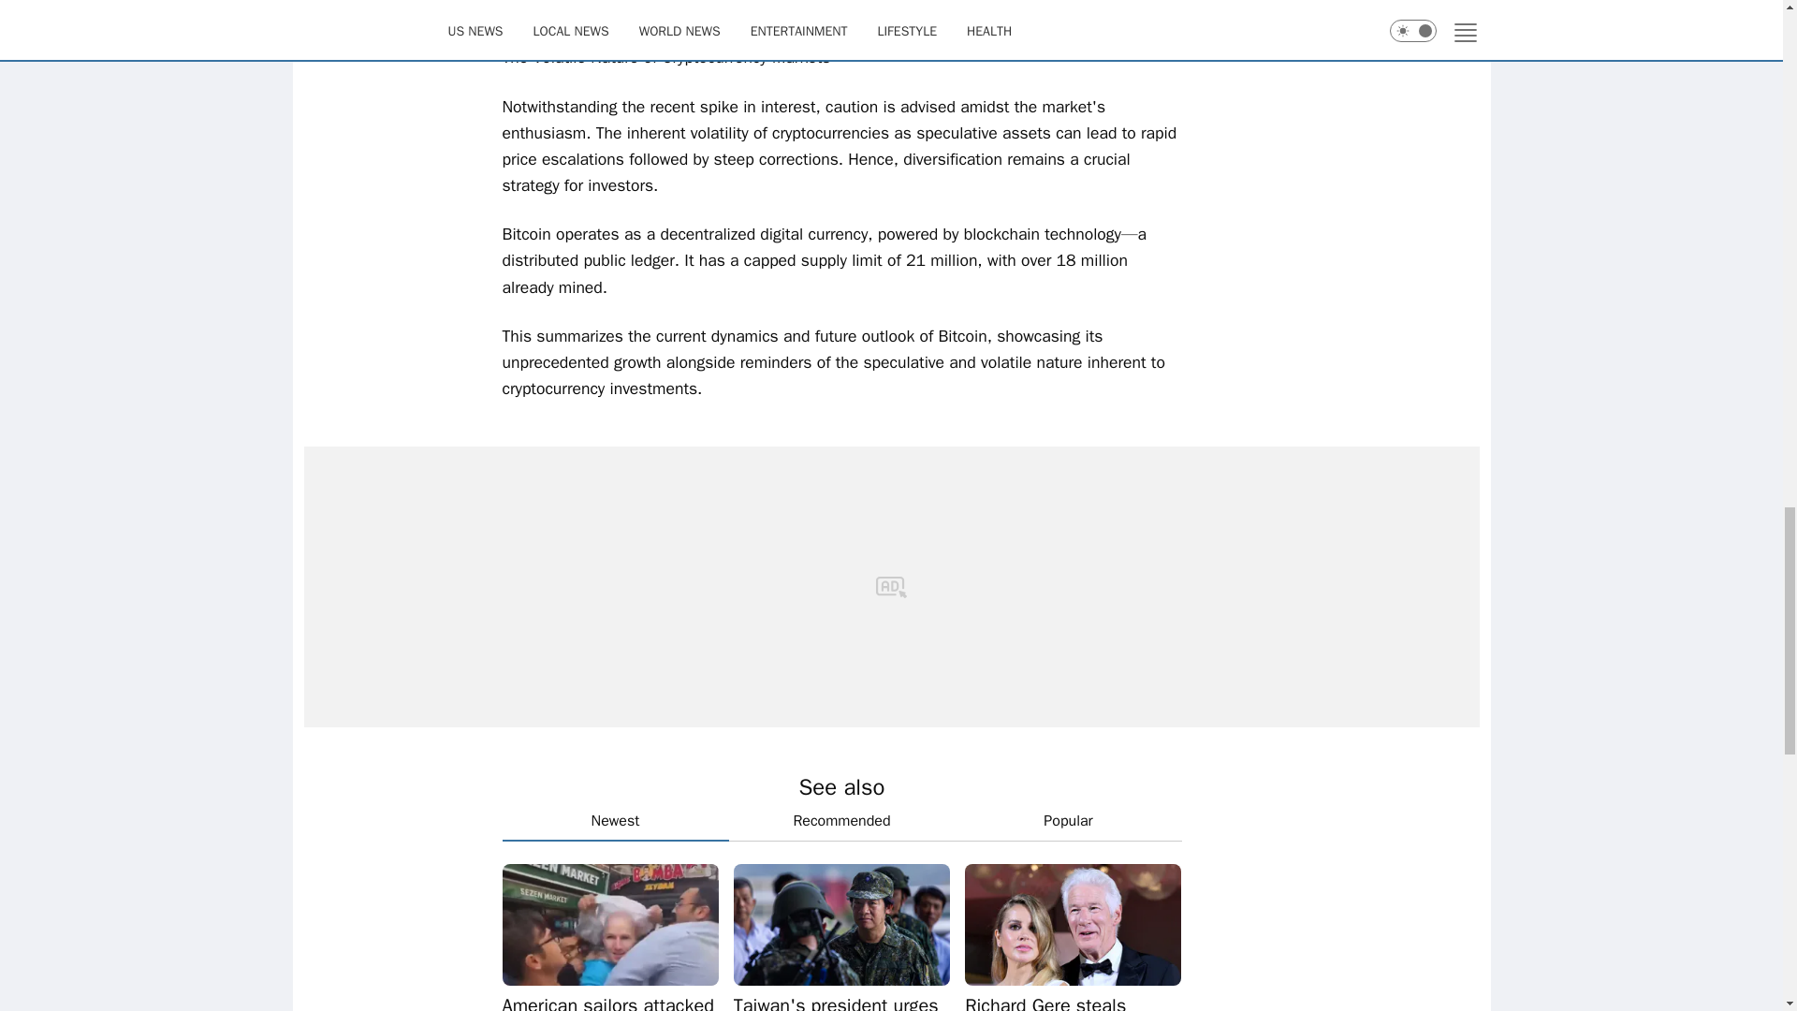 The image size is (1797, 1011). I want to click on Newest, so click(614, 822).